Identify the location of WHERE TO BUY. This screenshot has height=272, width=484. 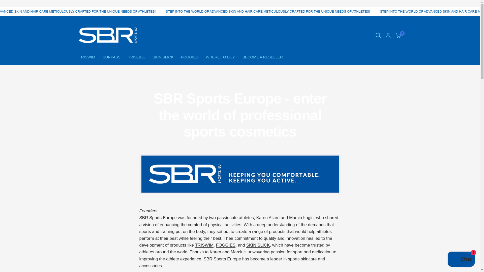
(220, 57).